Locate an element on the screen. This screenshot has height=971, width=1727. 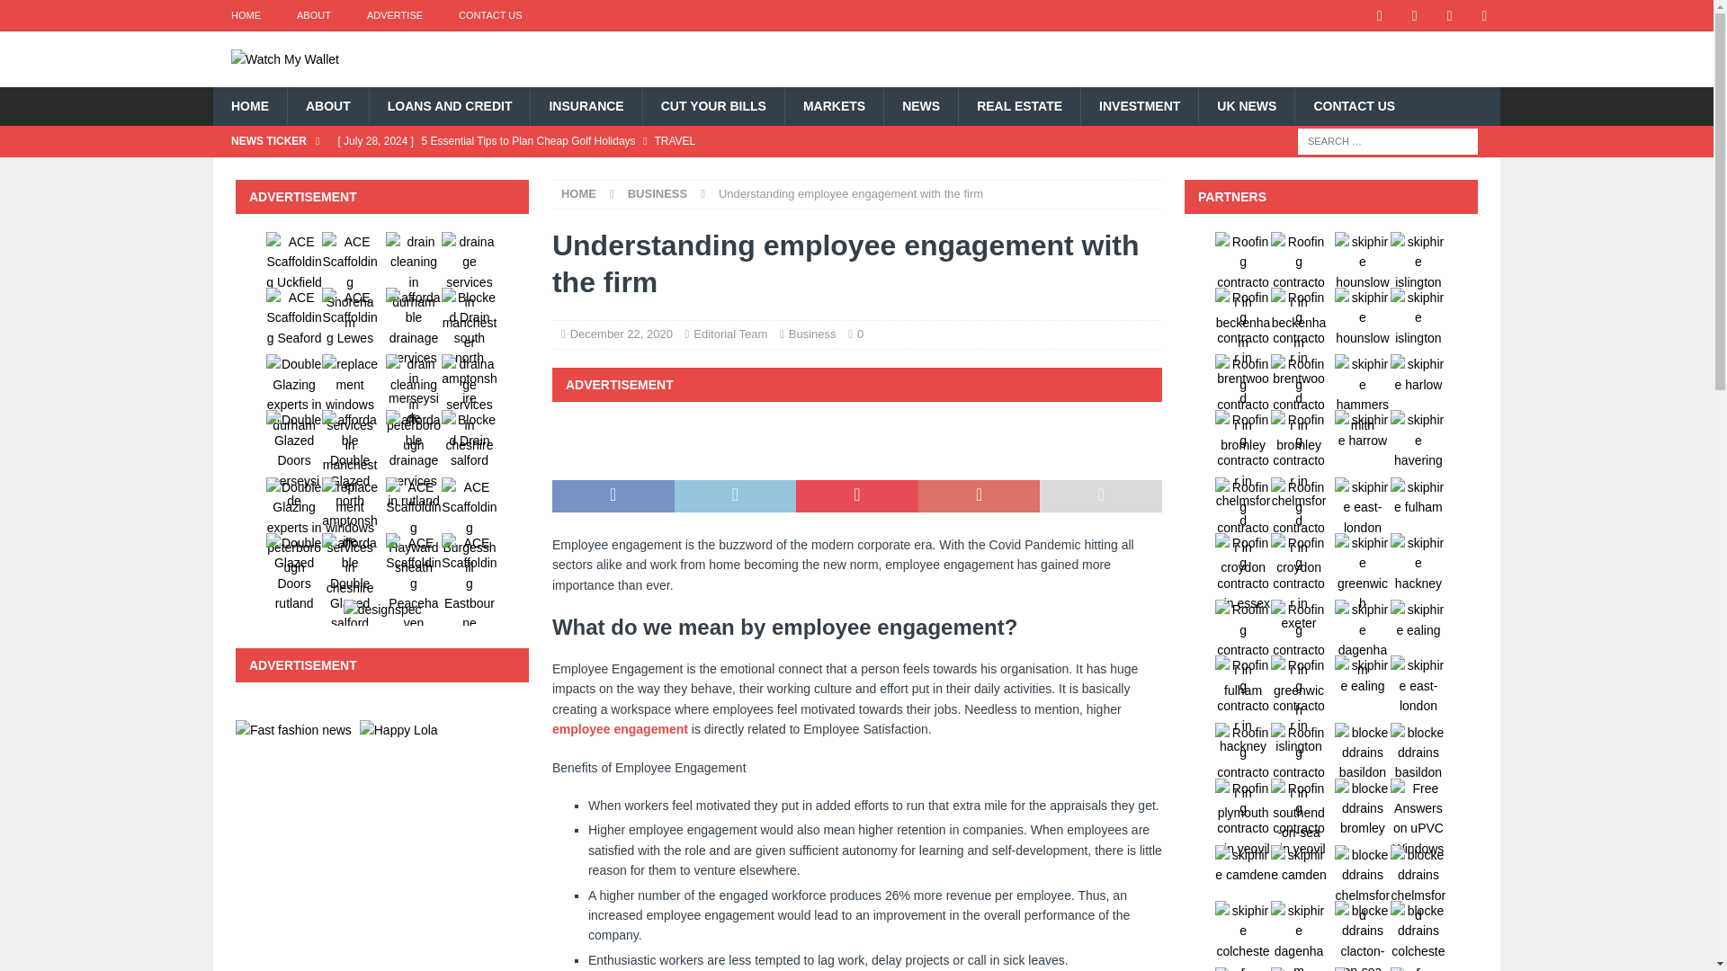
LOANS AND CREDIT is located at coordinates (450, 106).